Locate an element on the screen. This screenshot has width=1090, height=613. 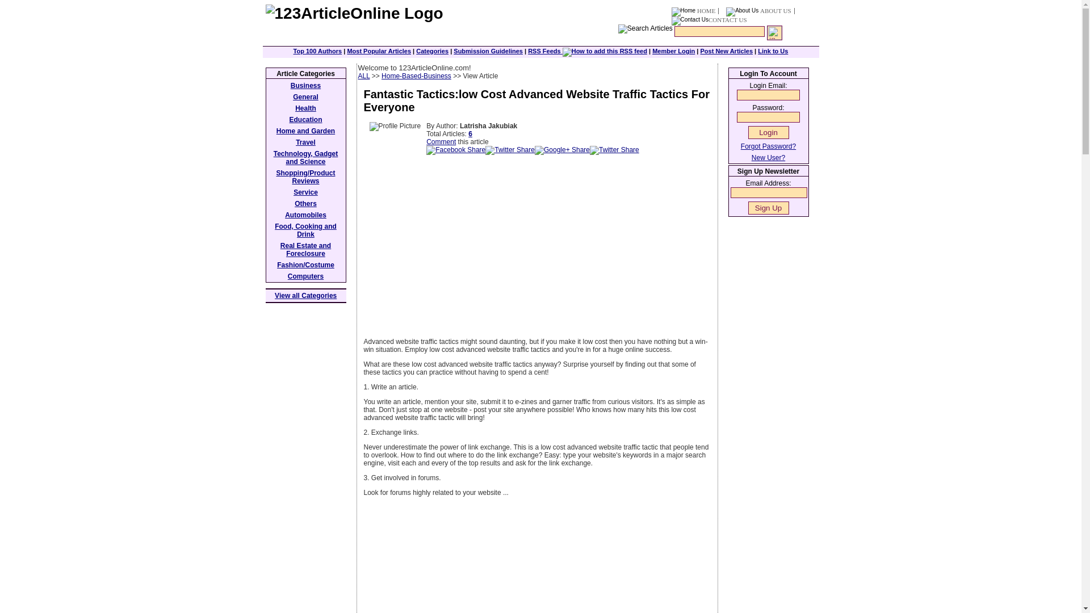
Most Popular Articles is located at coordinates (378, 51).